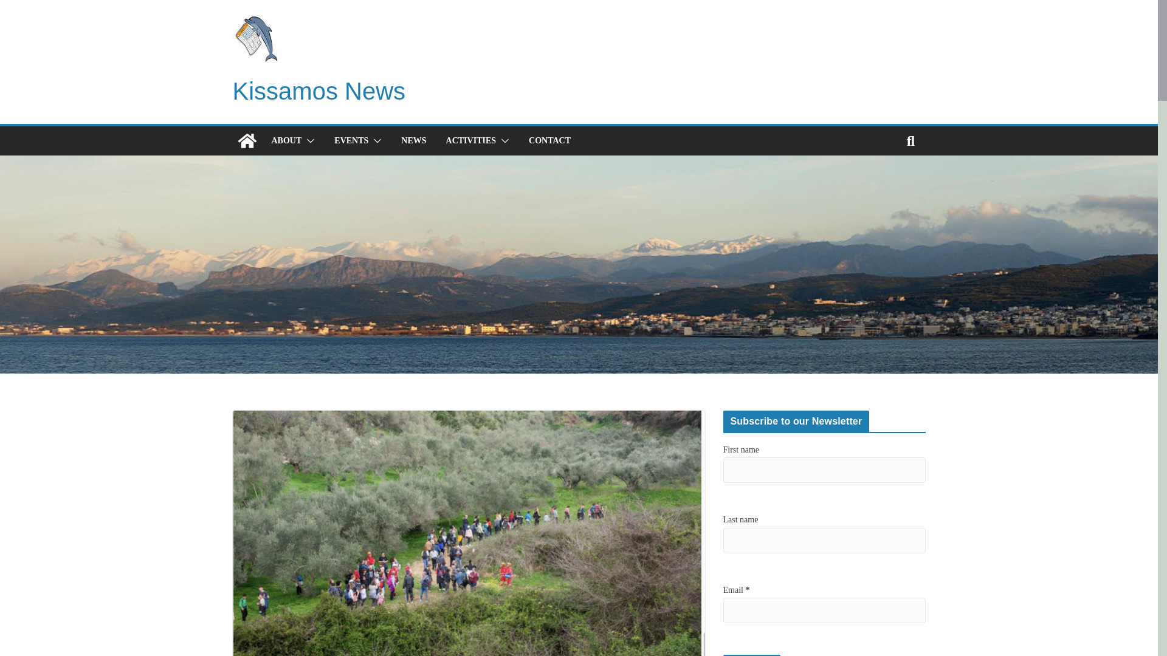  What do you see at coordinates (286, 141) in the screenshot?
I see `ABOUT` at bounding box center [286, 141].